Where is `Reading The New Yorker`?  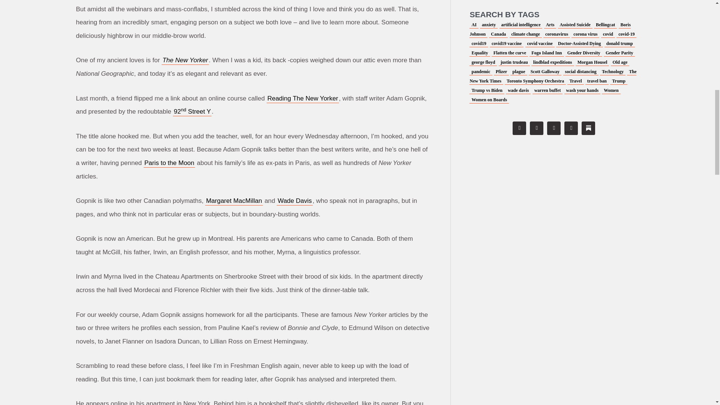
Reading The New Yorker is located at coordinates (303, 98).